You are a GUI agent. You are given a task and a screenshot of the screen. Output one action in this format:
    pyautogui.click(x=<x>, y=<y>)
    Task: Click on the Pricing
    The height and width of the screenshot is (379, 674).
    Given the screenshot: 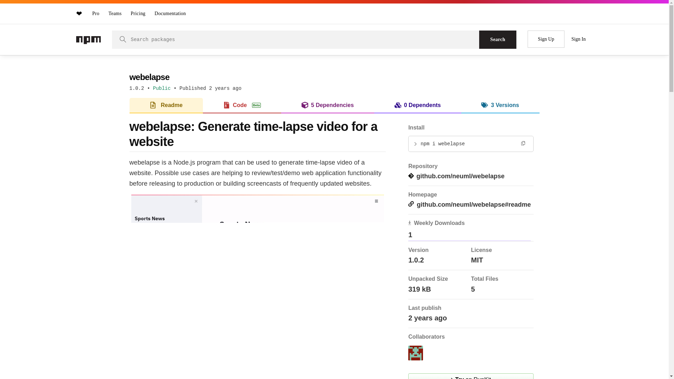 What is the action you would take?
    pyautogui.click(x=138, y=13)
    